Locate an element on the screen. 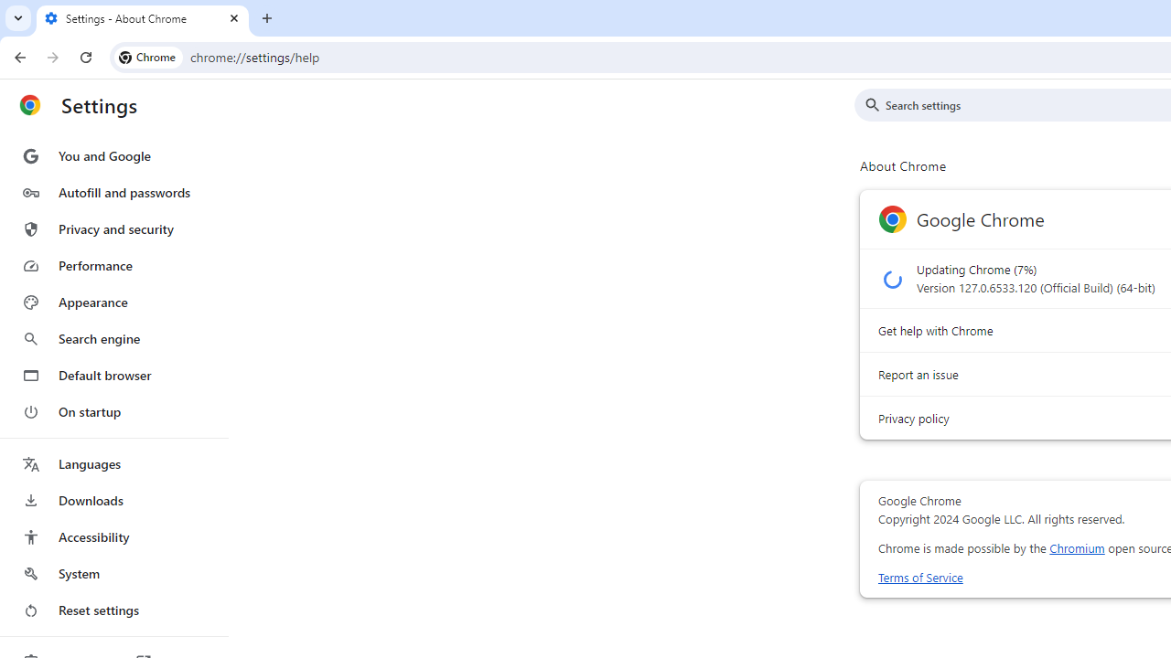 The image size is (1171, 658). Privacy and security is located at coordinates (113, 228).